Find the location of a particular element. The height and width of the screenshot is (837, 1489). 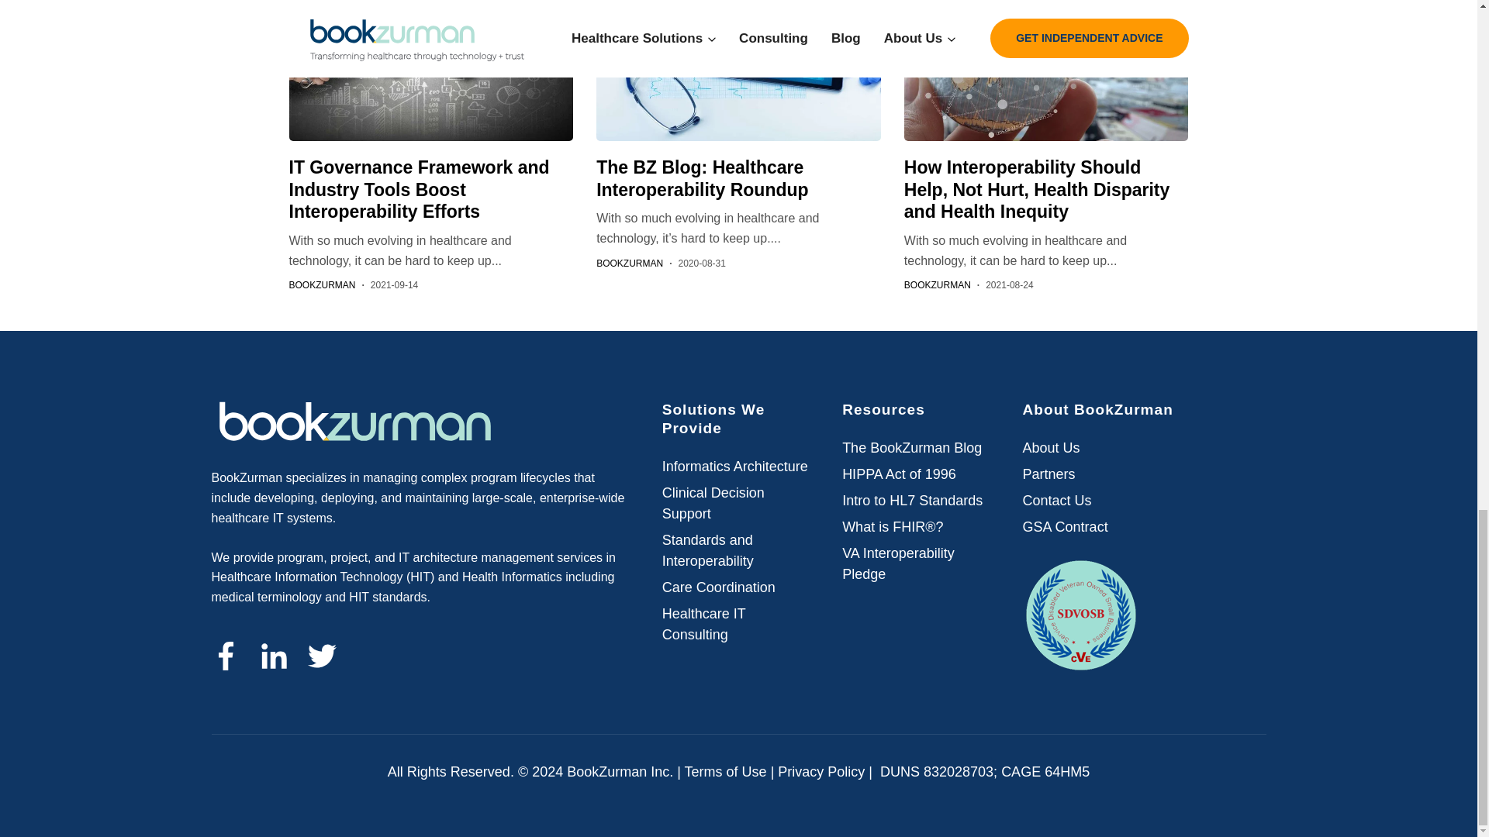

SDVOSB Logo v2 - 150x150 is located at coordinates (1081, 615).